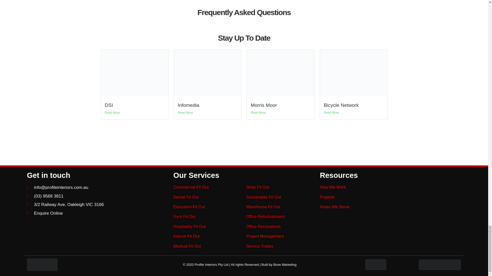 The height and width of the screenshot is (276, 492). I want to click on Read More, so click(331, 113).